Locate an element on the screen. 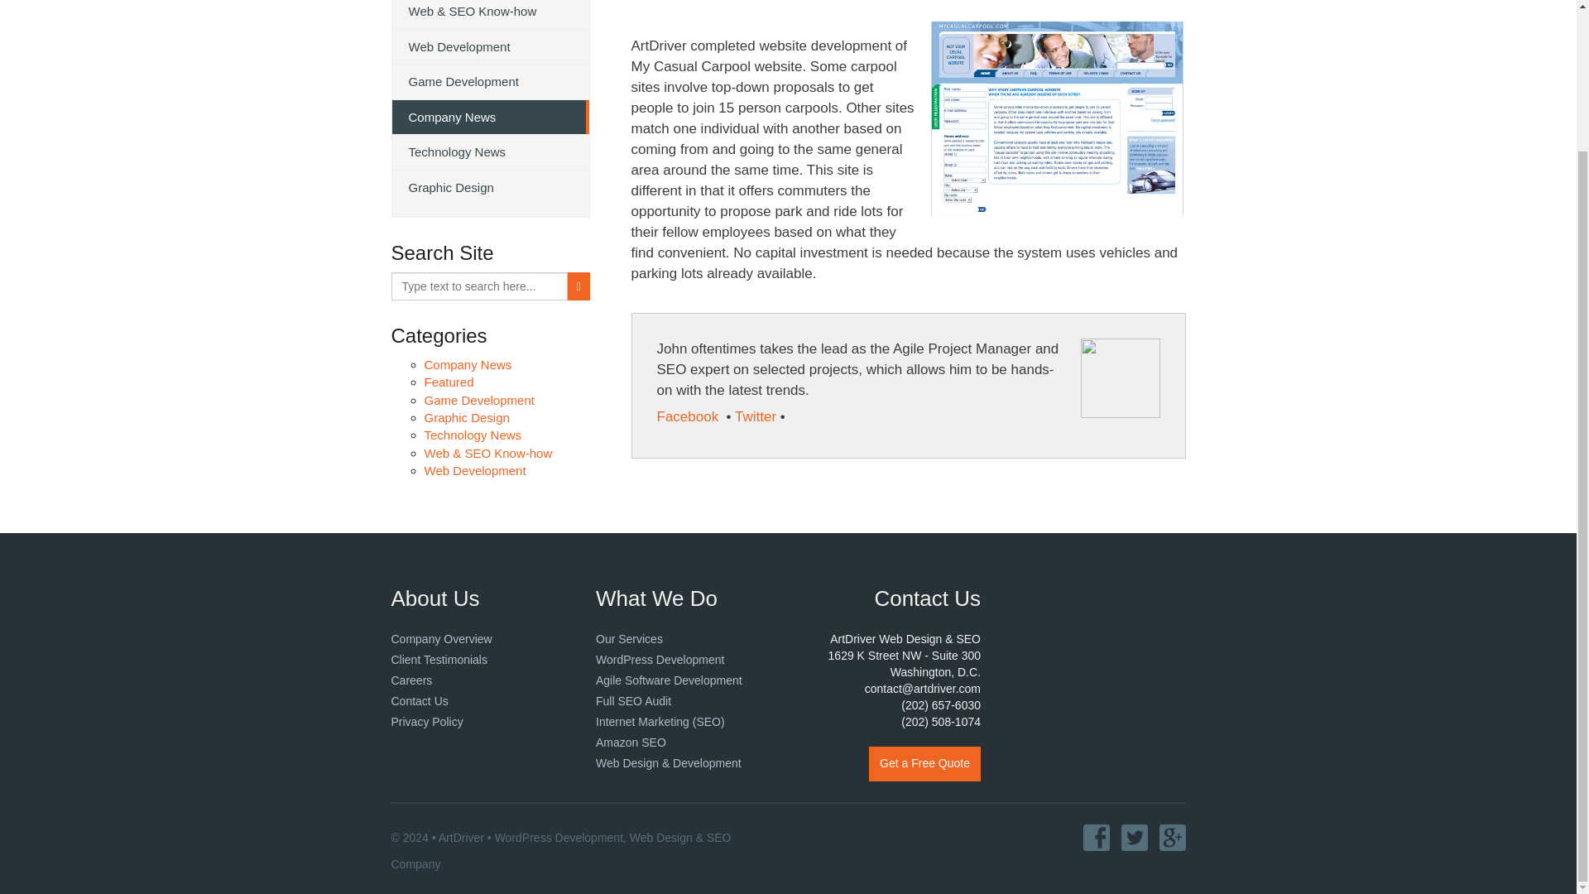  Featured is located at coordinates (449, 381).